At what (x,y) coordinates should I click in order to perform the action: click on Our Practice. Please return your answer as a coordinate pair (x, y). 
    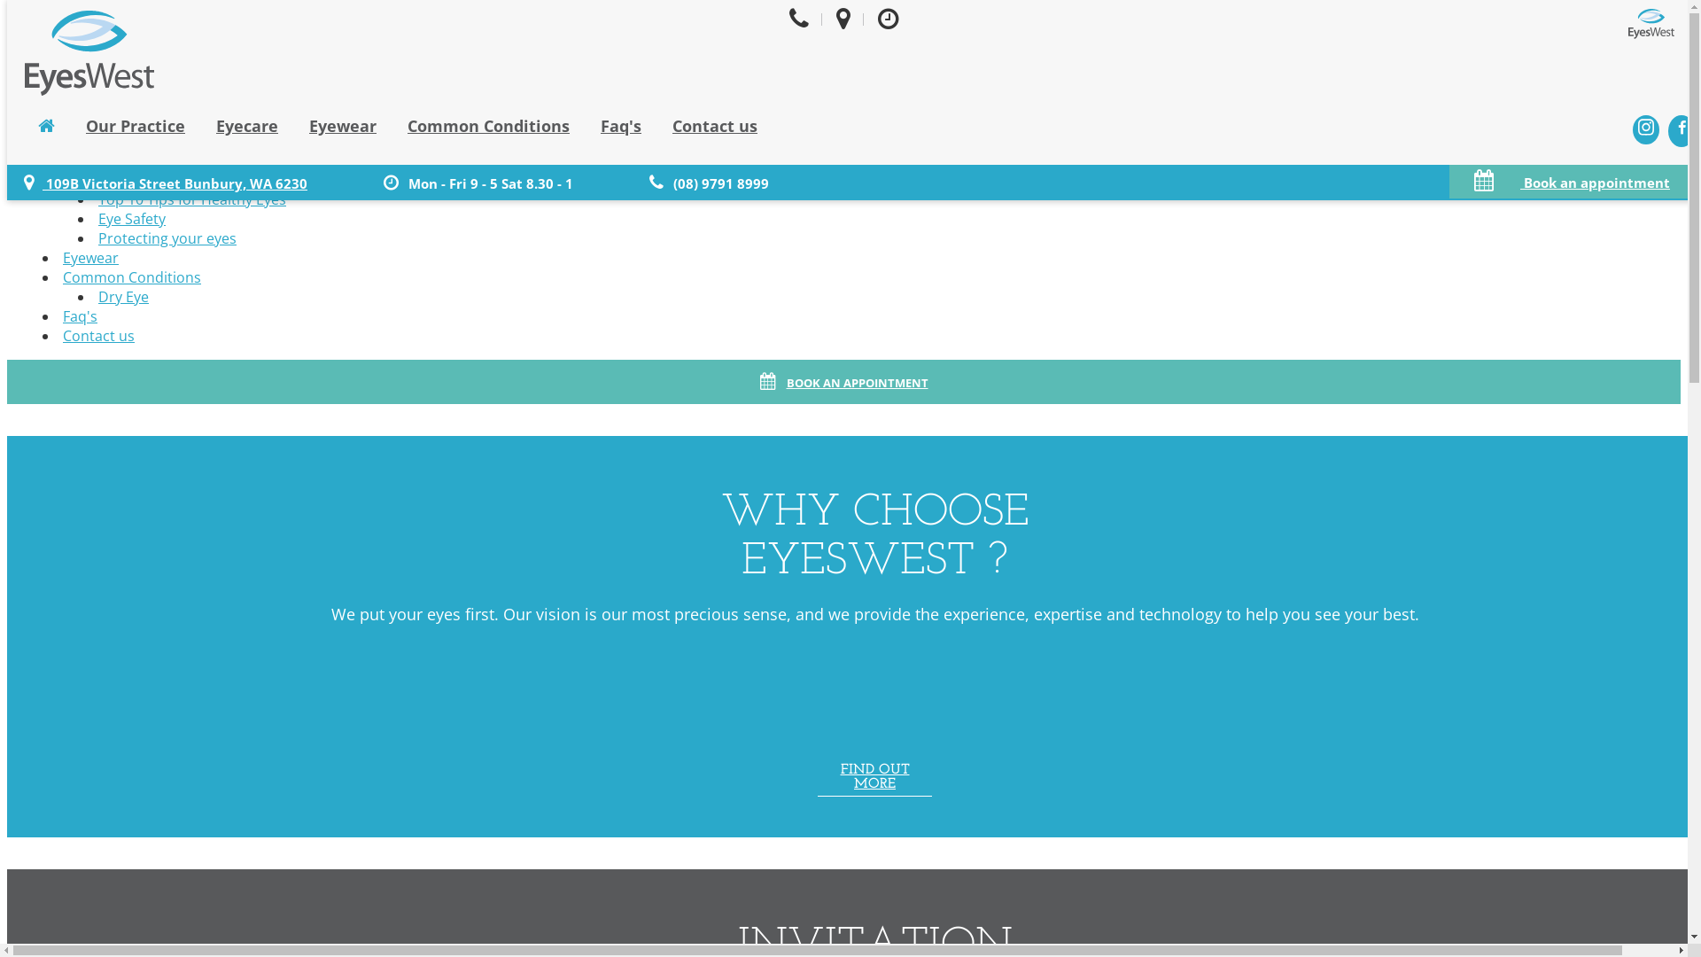
    Looking at the image, I should click on (105, 43).